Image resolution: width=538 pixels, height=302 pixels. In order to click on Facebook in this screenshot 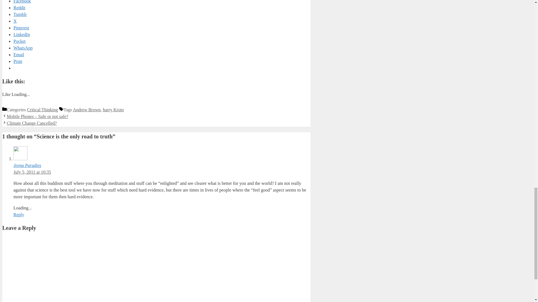, I will do `click(22, 2)`.